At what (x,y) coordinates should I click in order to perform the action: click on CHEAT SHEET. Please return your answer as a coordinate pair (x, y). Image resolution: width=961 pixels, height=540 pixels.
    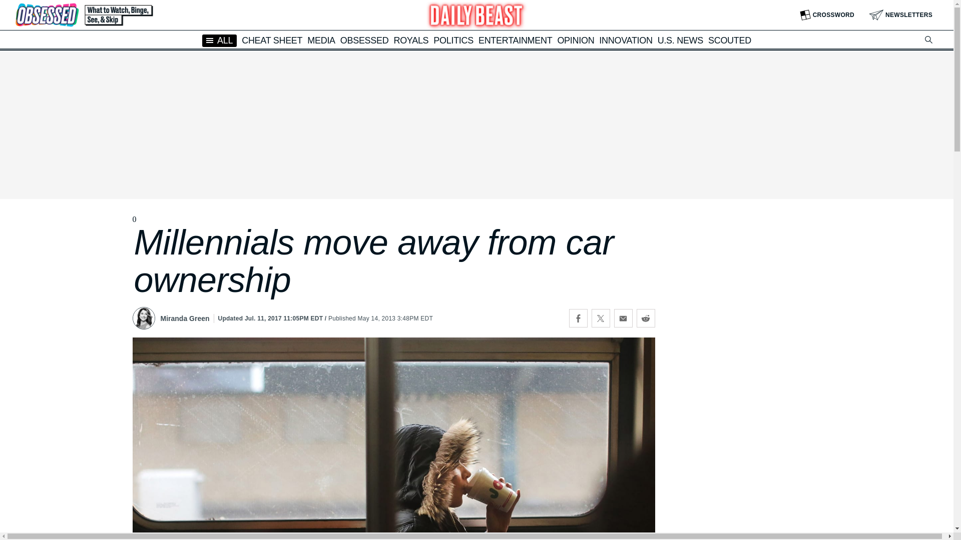
    Looking at the image, I should click on (272, 40).